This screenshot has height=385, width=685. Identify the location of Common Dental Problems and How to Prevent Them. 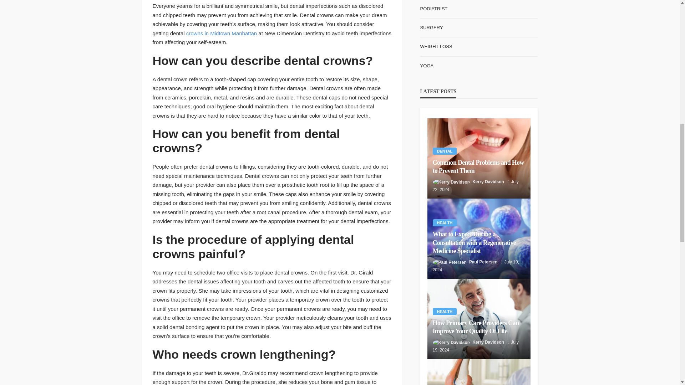
(479, 158).